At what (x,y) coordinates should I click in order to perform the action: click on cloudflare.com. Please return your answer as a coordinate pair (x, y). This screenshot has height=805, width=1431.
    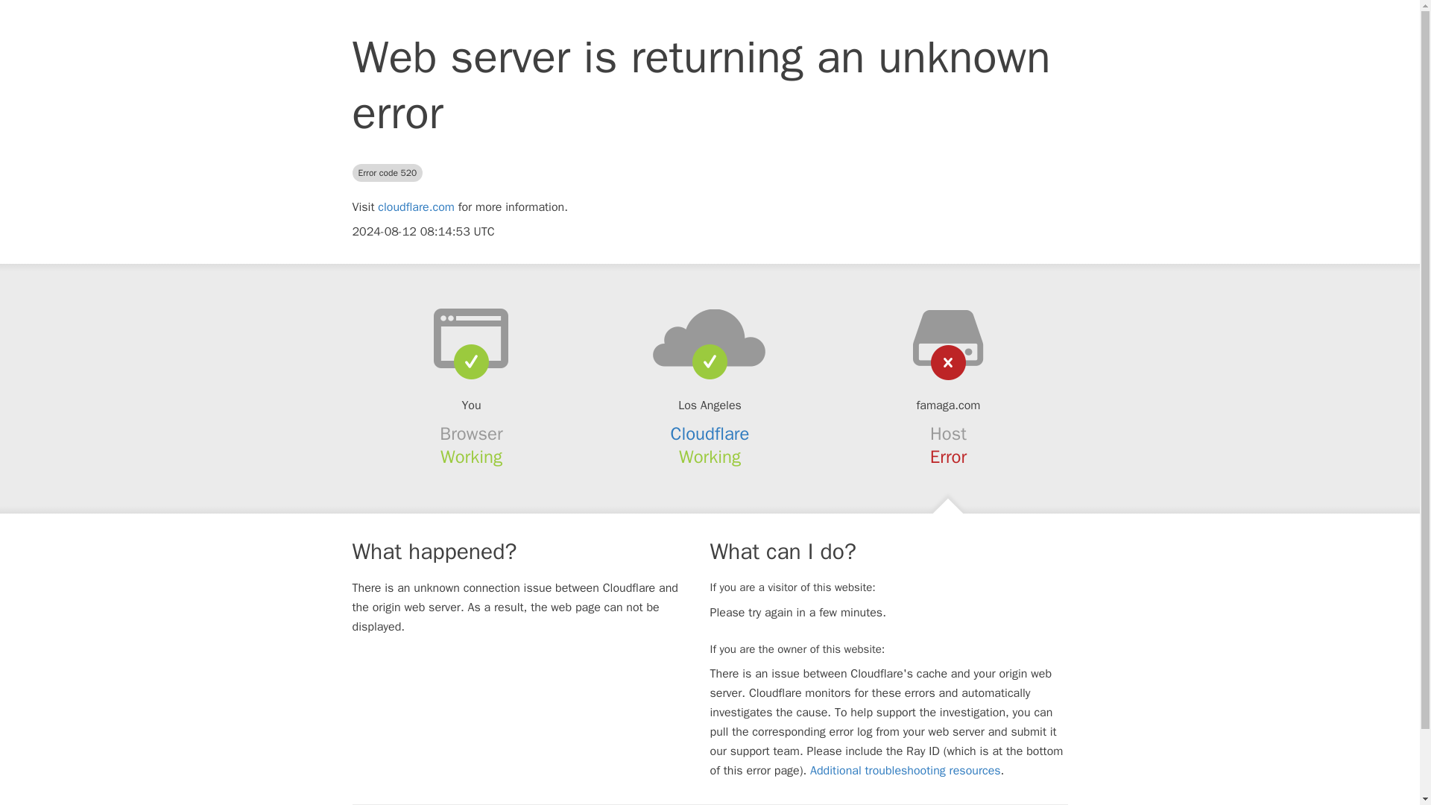
    Looking at the image, I should click on (416, 207).